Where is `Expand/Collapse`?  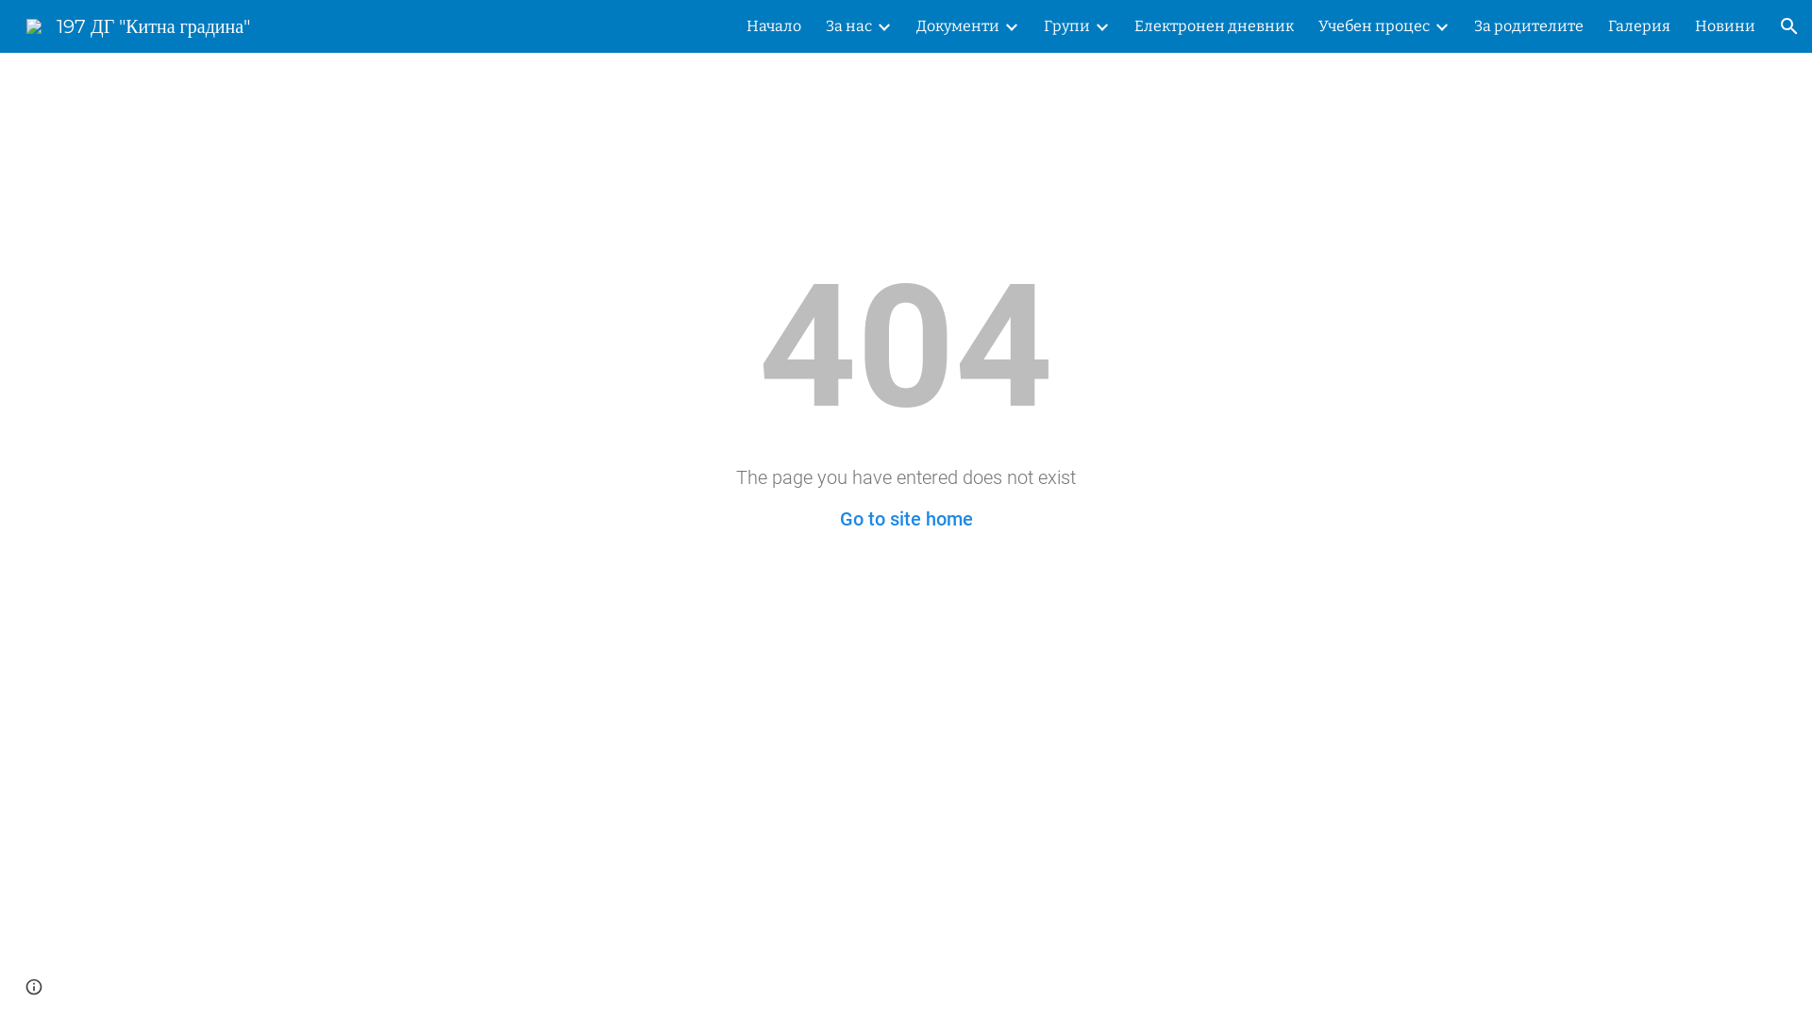 Expand/Collapse is located at coordinates (883, 26).